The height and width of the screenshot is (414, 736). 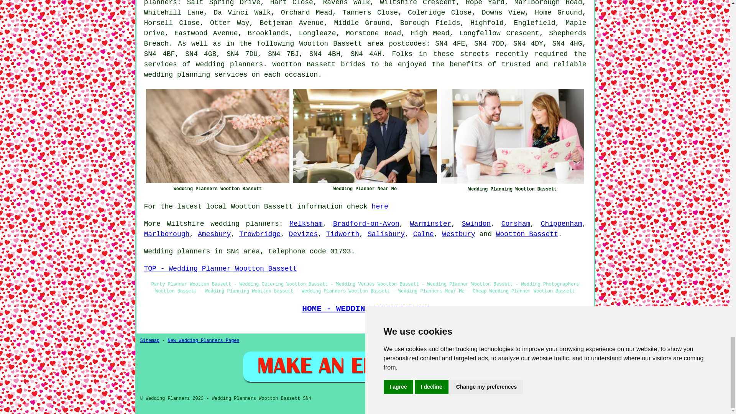 What do you see at coordinates (513, 136) in the screenshot?
I see `Wedding Planning Wootton Bassett UK` at bounding box center [513, 136].